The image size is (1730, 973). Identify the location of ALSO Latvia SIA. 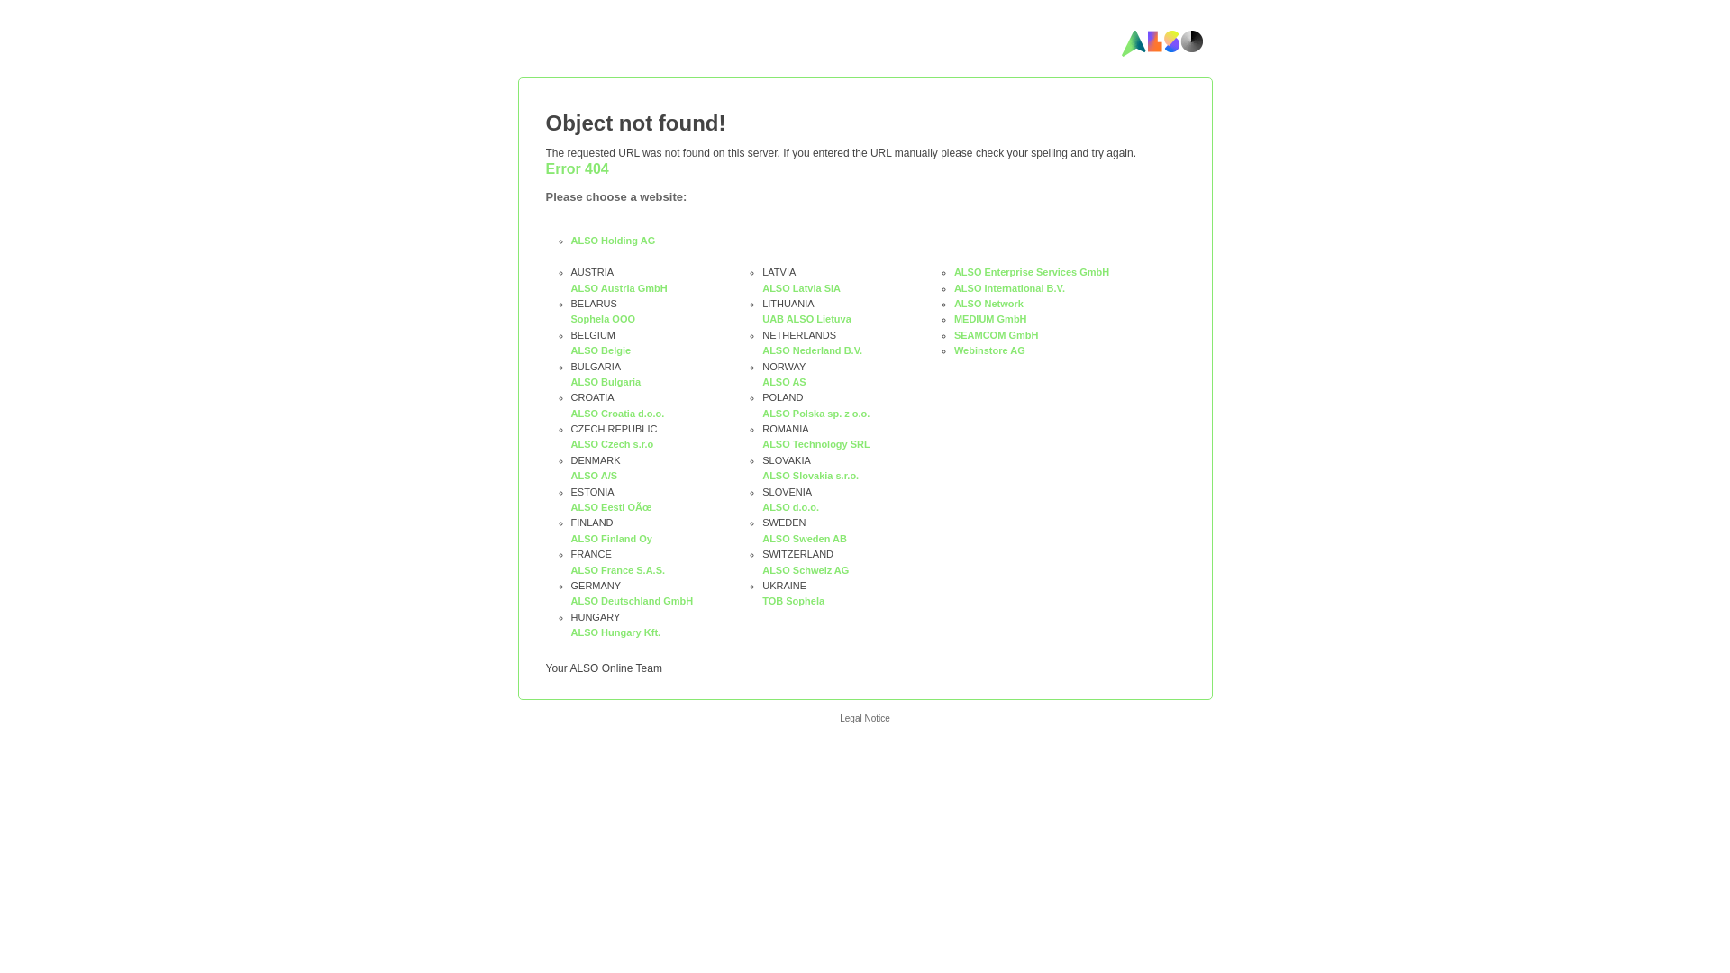
(802, 288).